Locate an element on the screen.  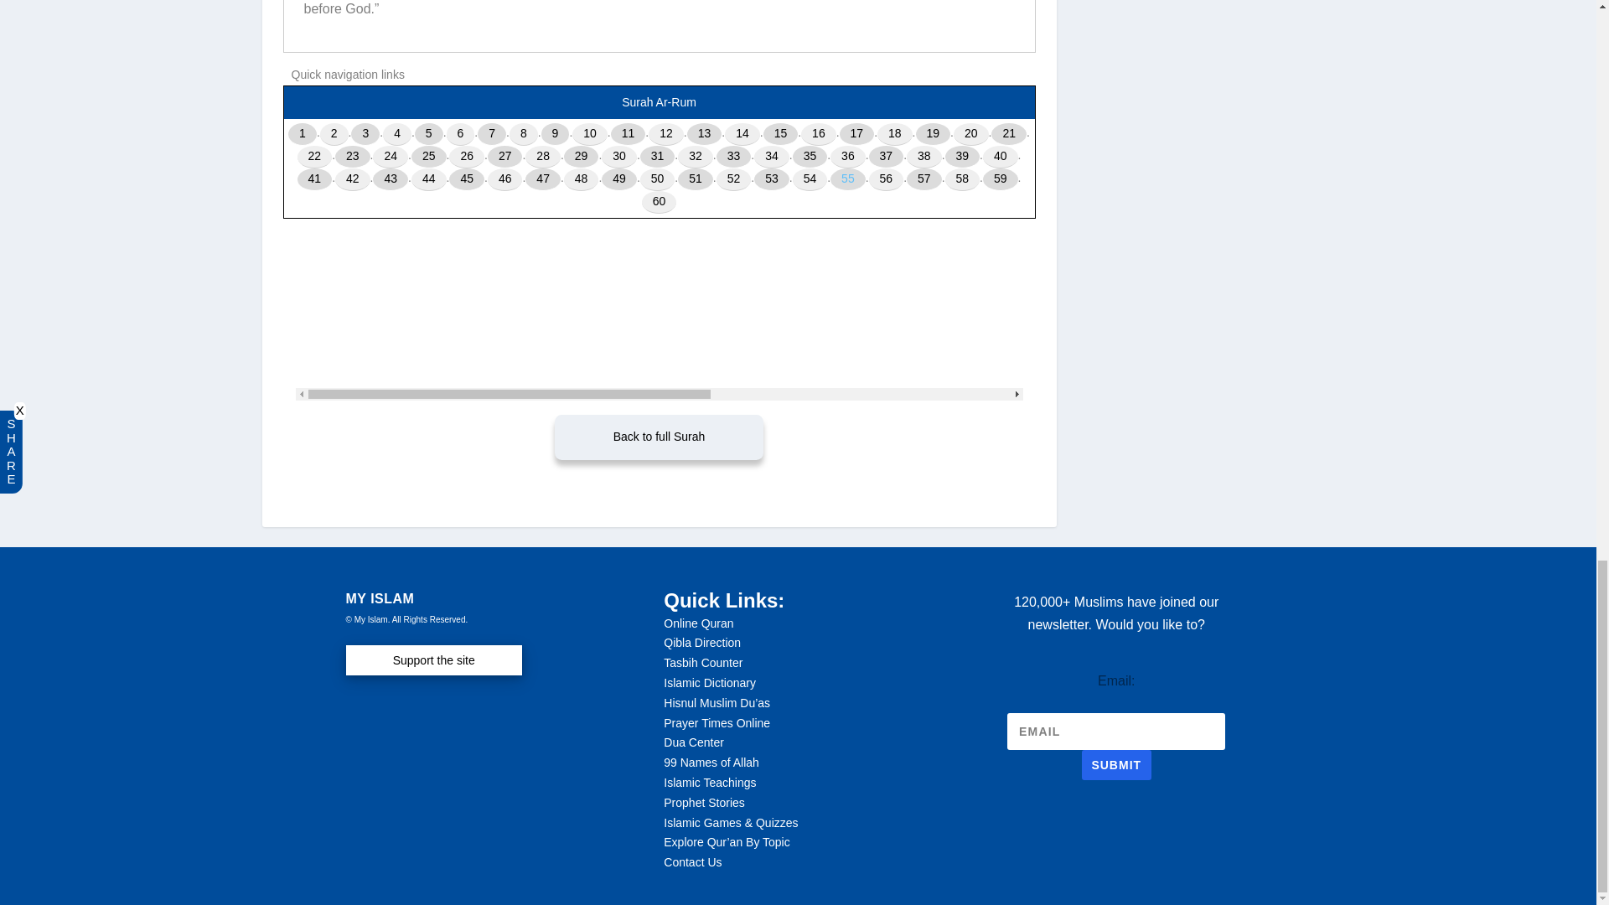
5 is located at coordinates (429, 134).